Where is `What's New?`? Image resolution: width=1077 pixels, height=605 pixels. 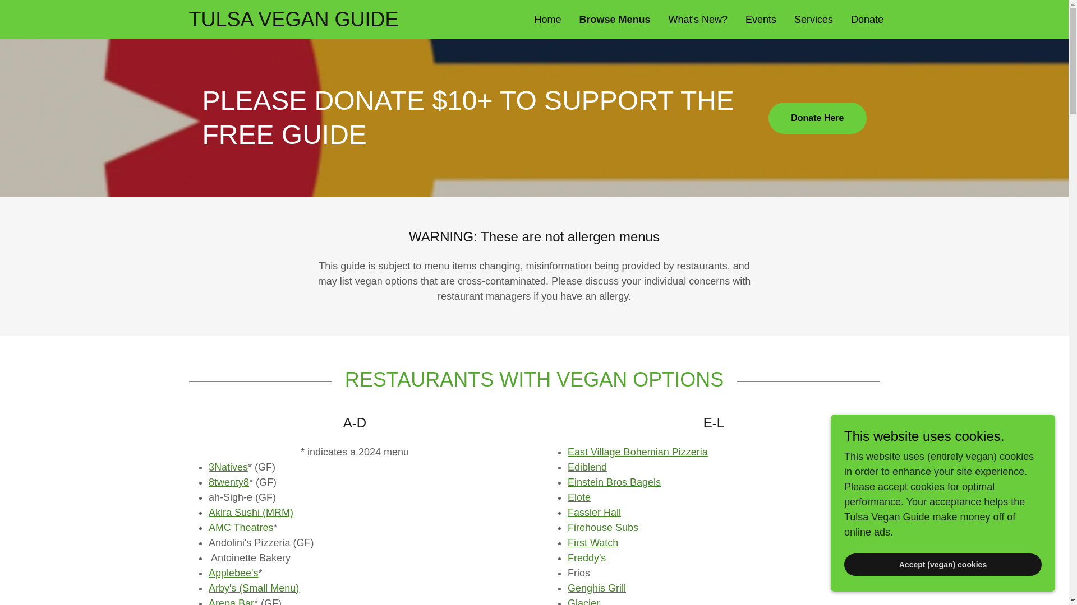 What's New? is located at coordinates (698, 19).